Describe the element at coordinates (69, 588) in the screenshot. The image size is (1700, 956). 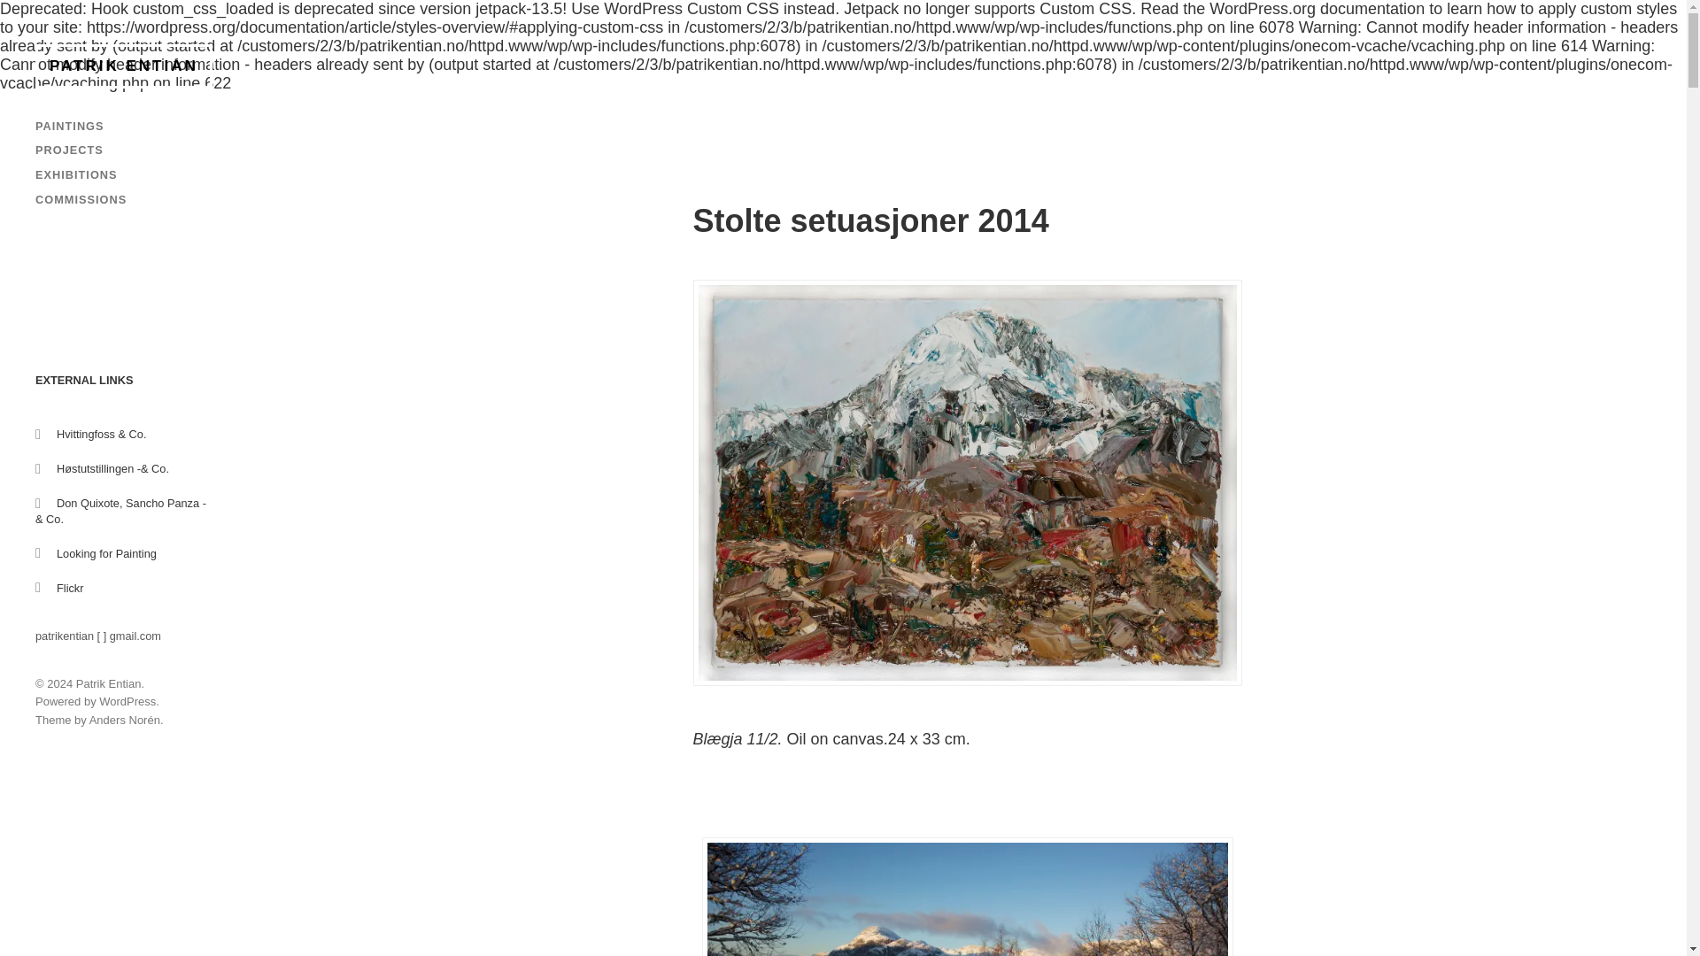
I see `Flickr` at that location.